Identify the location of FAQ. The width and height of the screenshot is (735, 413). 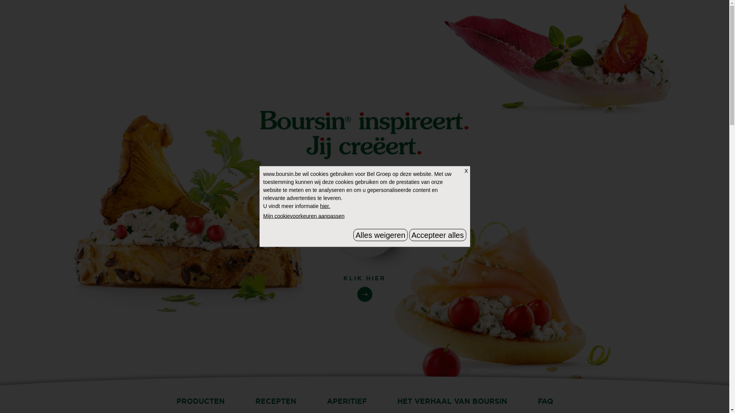
(545, 401).